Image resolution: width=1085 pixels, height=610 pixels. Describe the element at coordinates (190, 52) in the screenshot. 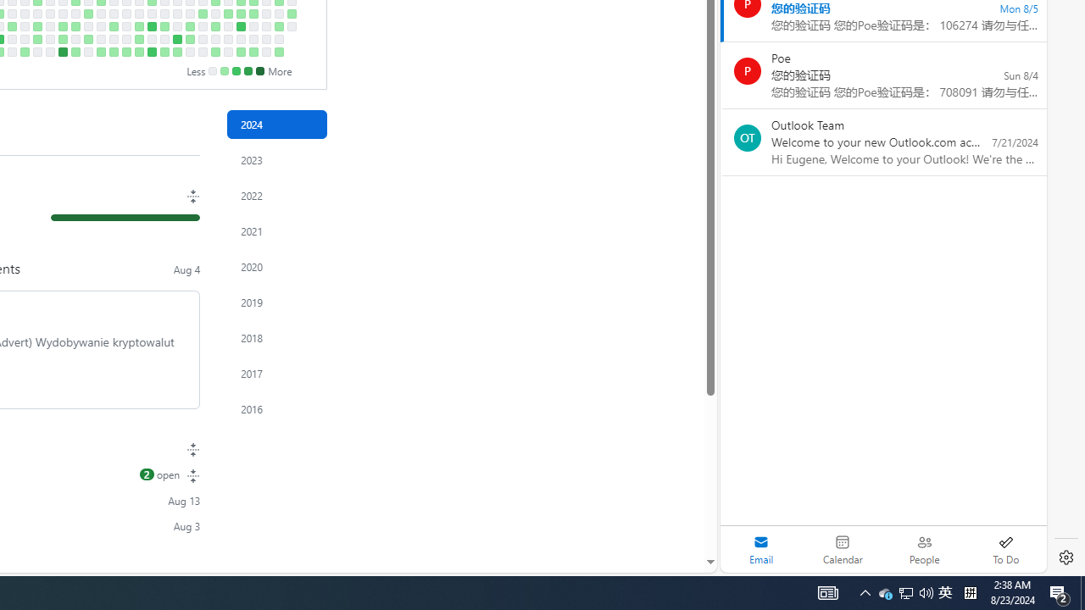

I see `No contributions on June 29th.` at that location.